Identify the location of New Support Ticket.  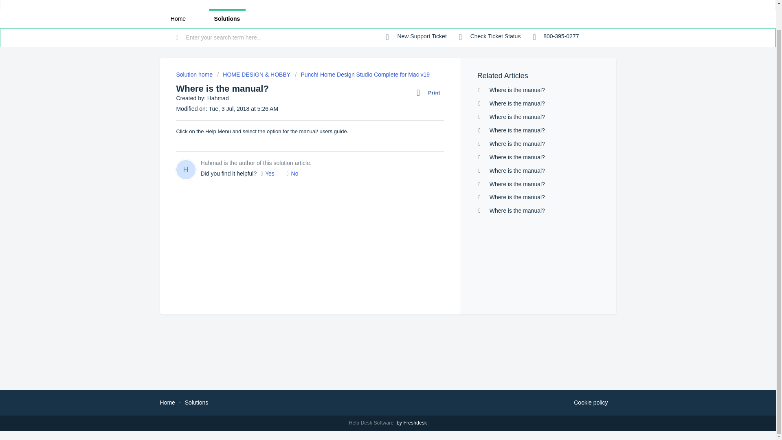
(416, 37).